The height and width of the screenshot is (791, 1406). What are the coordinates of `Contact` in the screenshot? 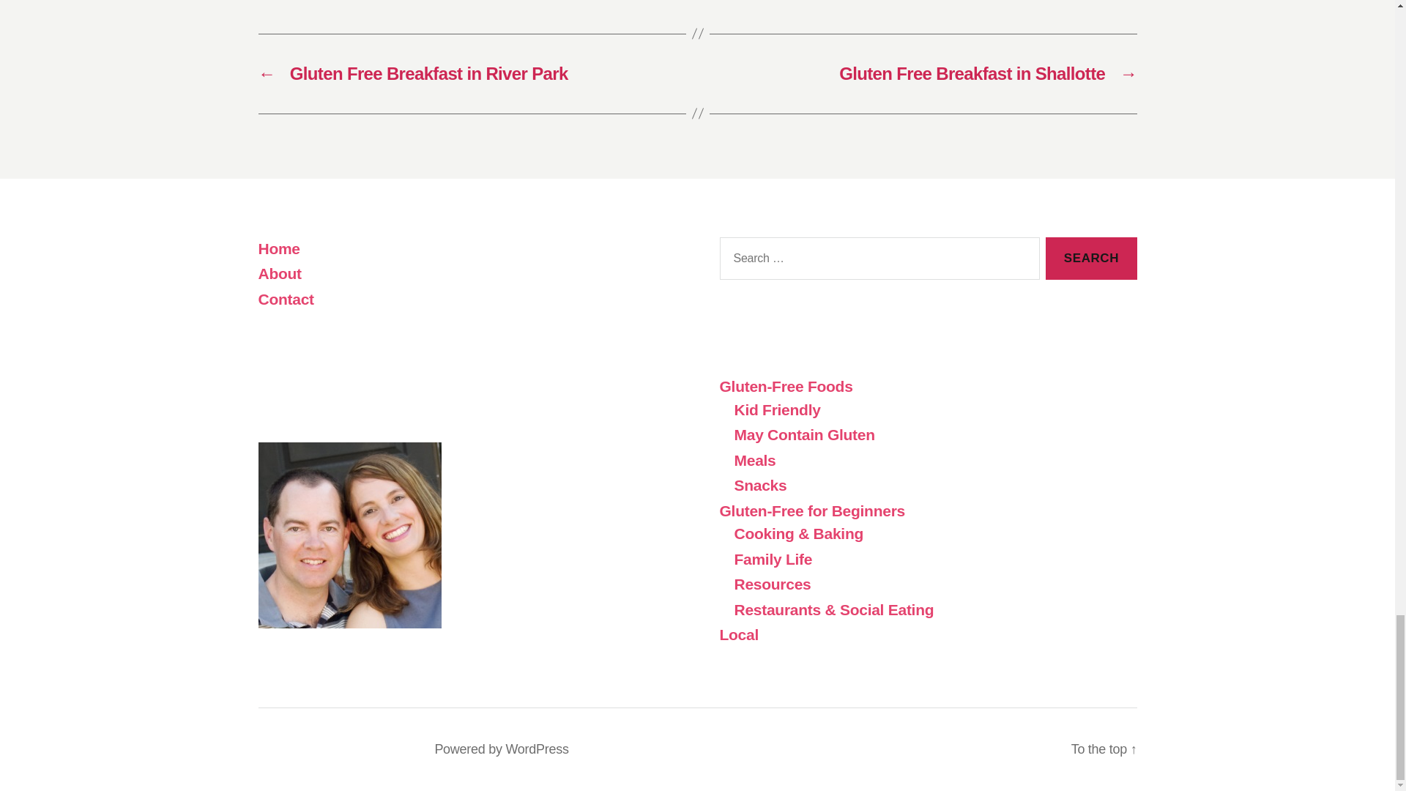 It's located at (286, 299).